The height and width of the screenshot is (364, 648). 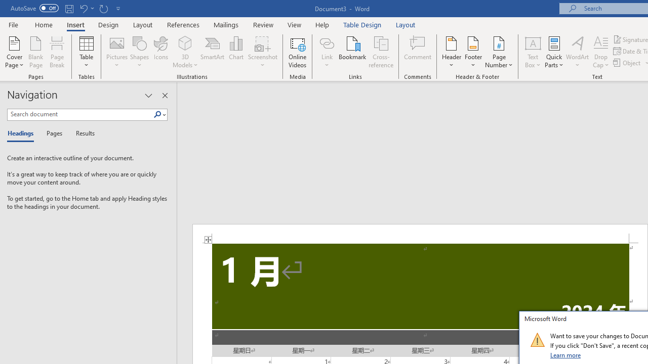 I want to click on Review, so click(x=263, y=24).